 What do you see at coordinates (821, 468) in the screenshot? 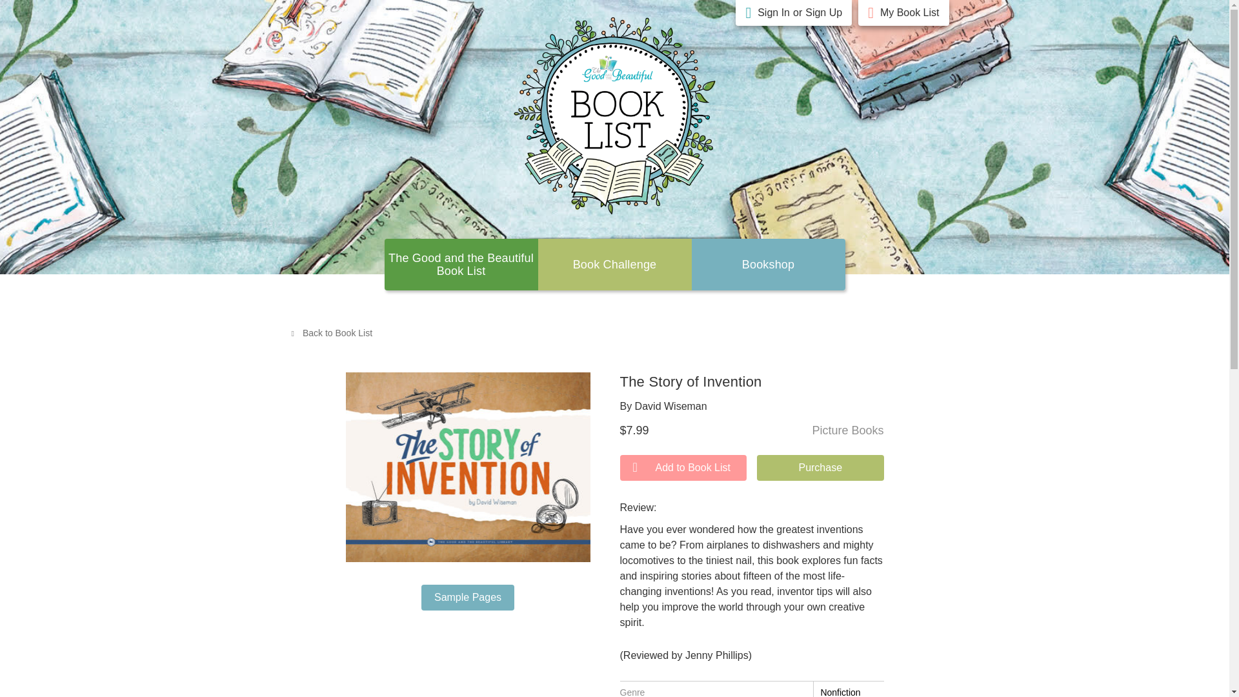
I see `Purchase` at bounding box center [821, 468].